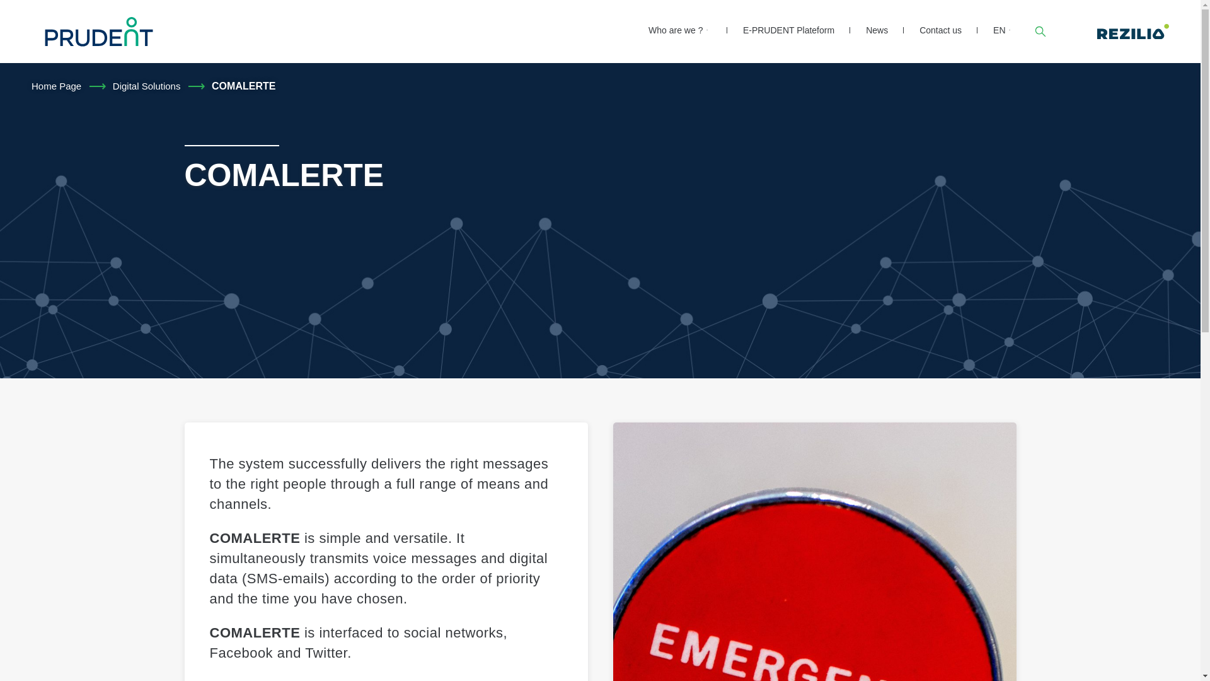 This screenshot has height=681, width=1210. What do you see at coordinates (877, 30) in the screenshot?
I see `News` at bounding box center [877, 30].